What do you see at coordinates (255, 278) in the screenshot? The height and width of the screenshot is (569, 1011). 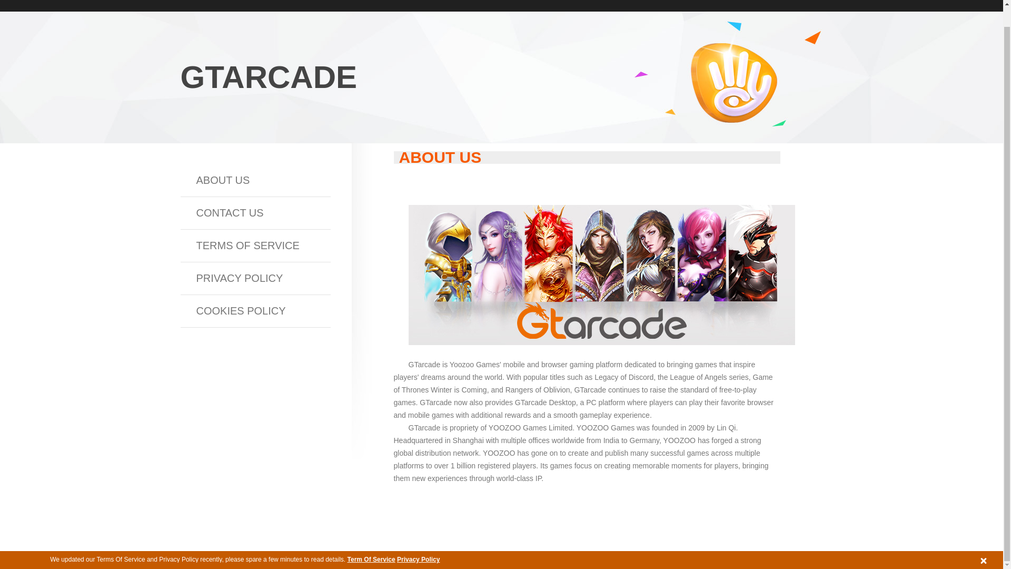 I see `PRIVACY POLICY` at bounding box center [255, 278].